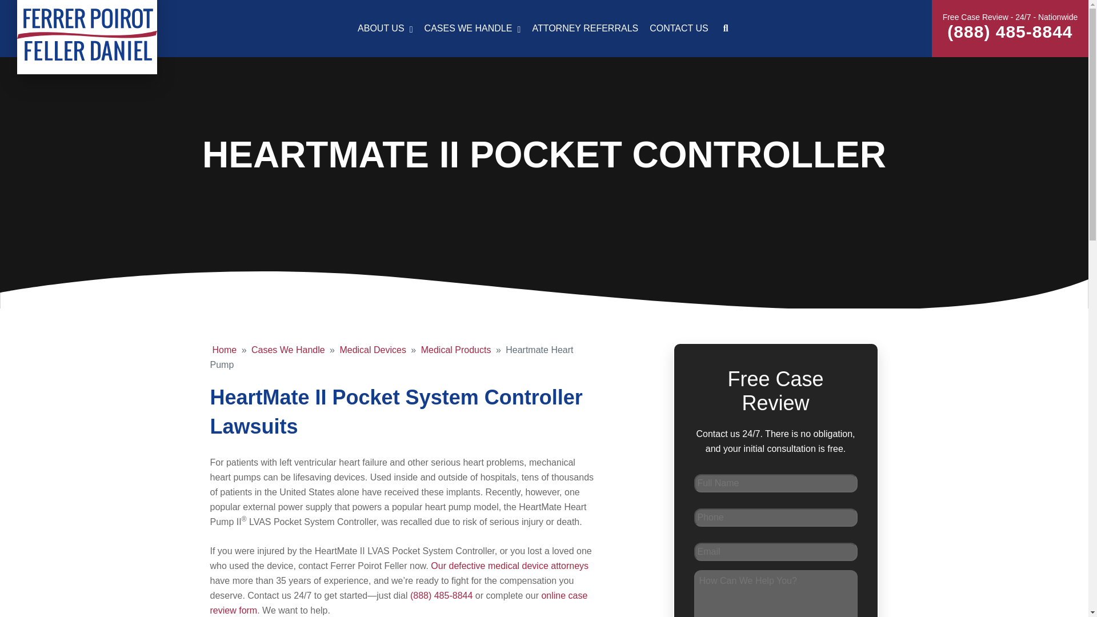 This screenshot has width=1097, height=617. What do you see at coordinates (679, 29) in the screenshot?
I see `CONTACT US` at bounding box center [679, 29].